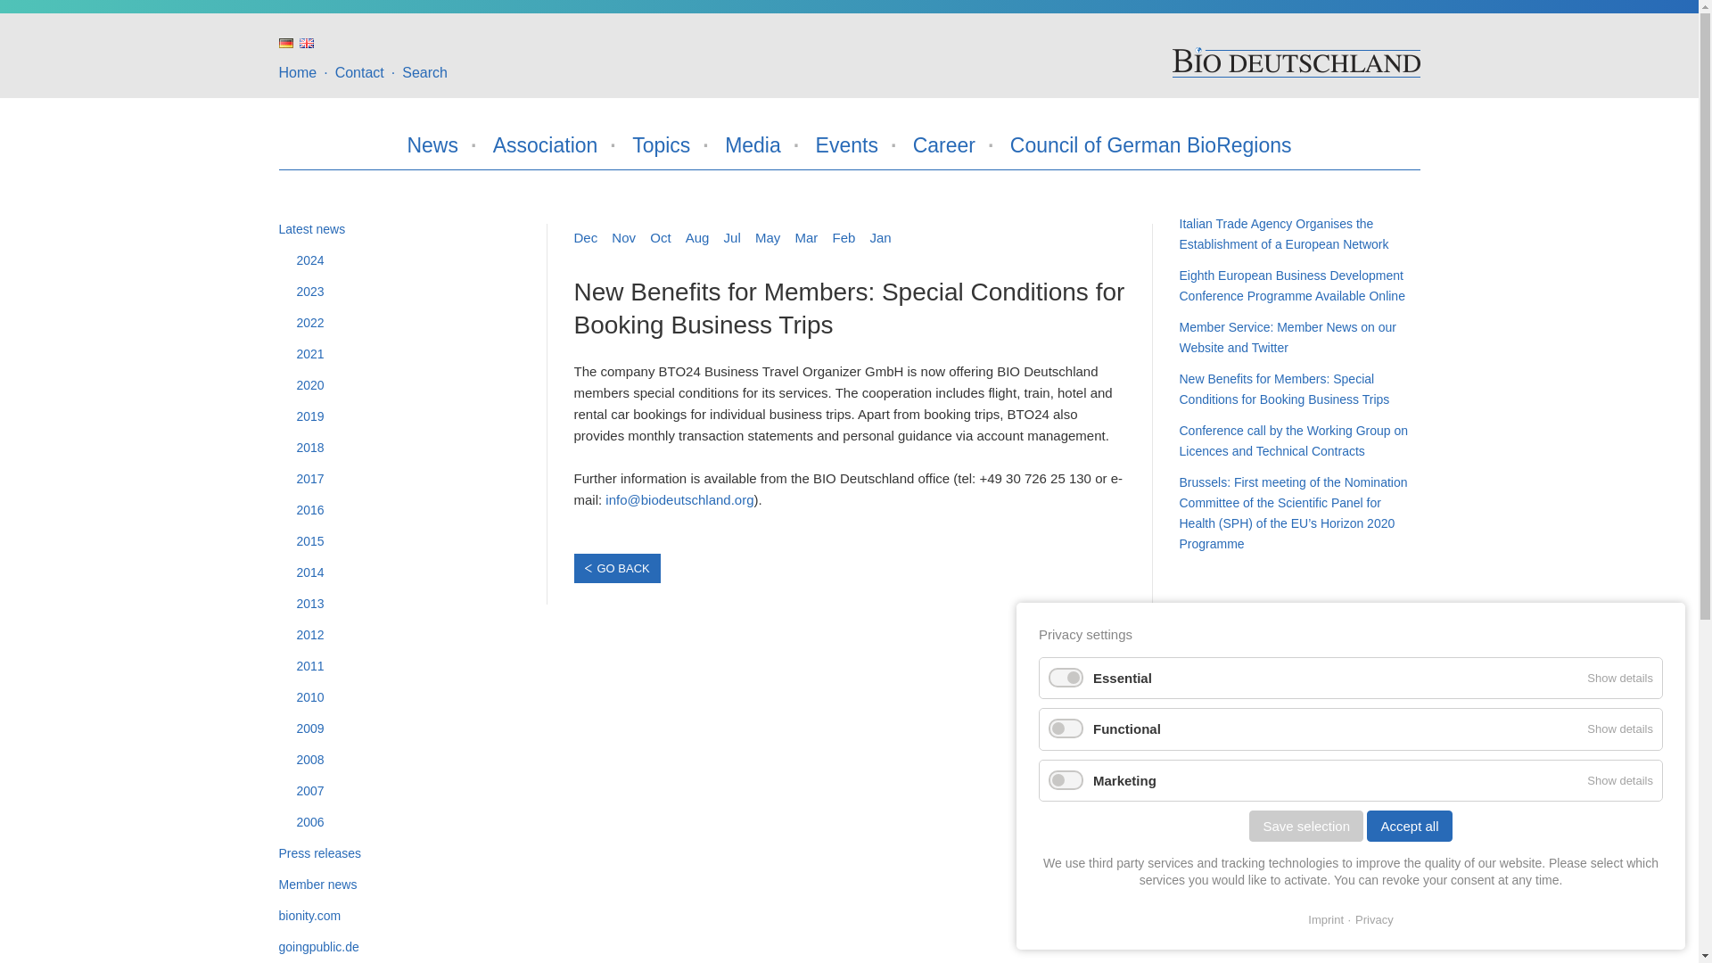 Image resolution: width=1712 pixels, height=963 pixels. Describe the element at coordinates (407, 478) in the screenshot. I see `2017` at that location.